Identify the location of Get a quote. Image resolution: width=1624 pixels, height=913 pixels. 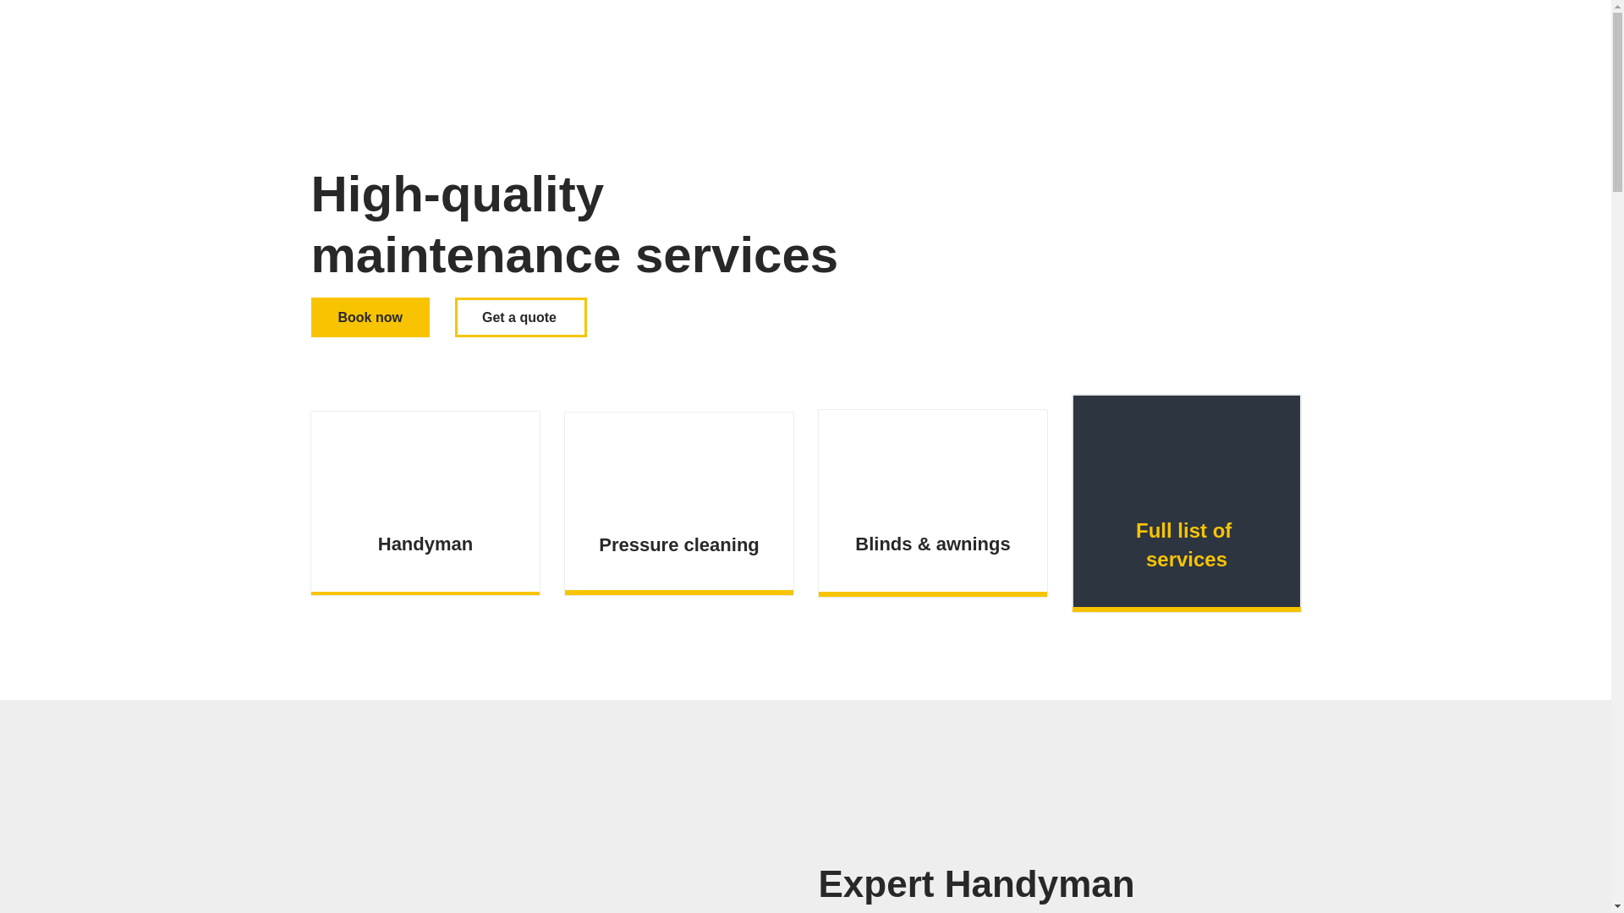
(521, 318).